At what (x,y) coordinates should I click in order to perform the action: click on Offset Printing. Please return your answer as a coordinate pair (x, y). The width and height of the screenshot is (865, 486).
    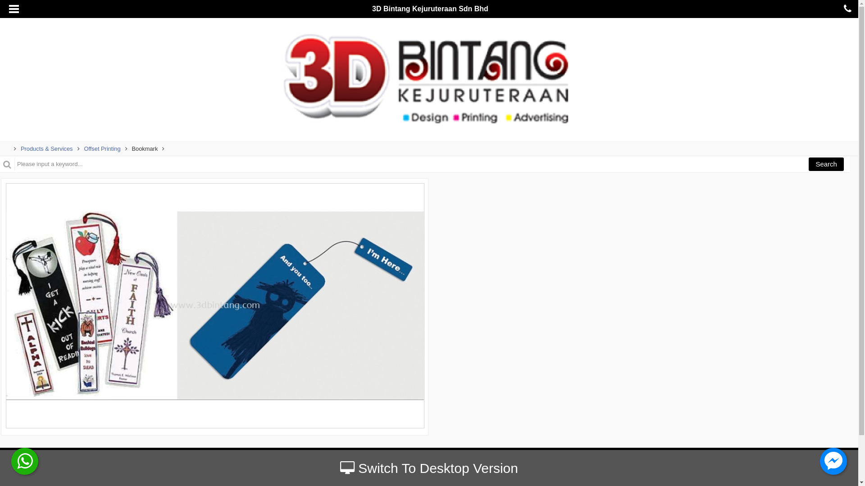
    Looking at the image, I should click on (102, 148).